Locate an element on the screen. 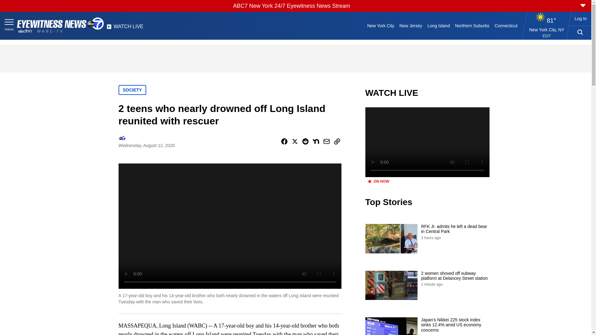  EDIT is located at coordinates (546, 36).